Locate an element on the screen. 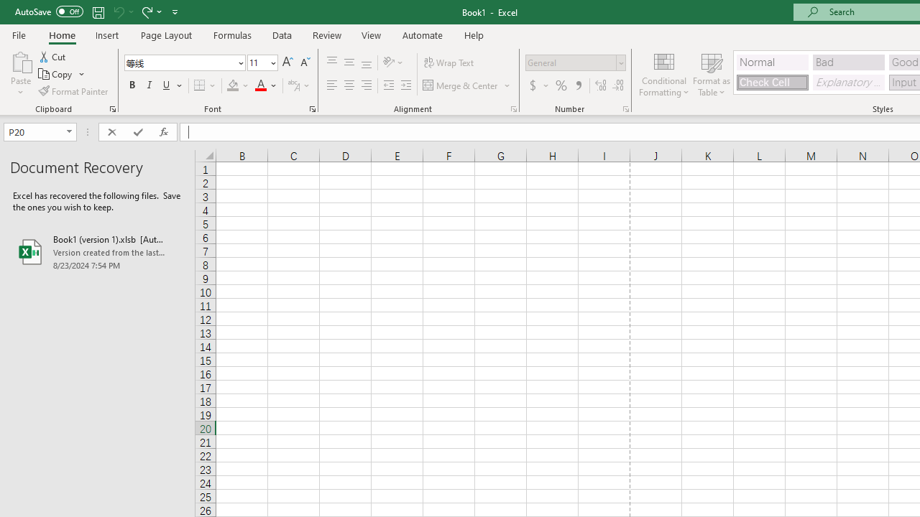 The width and height of the screenshot is (920, 517). Explanatory Text is located at coordinates (848, 82).